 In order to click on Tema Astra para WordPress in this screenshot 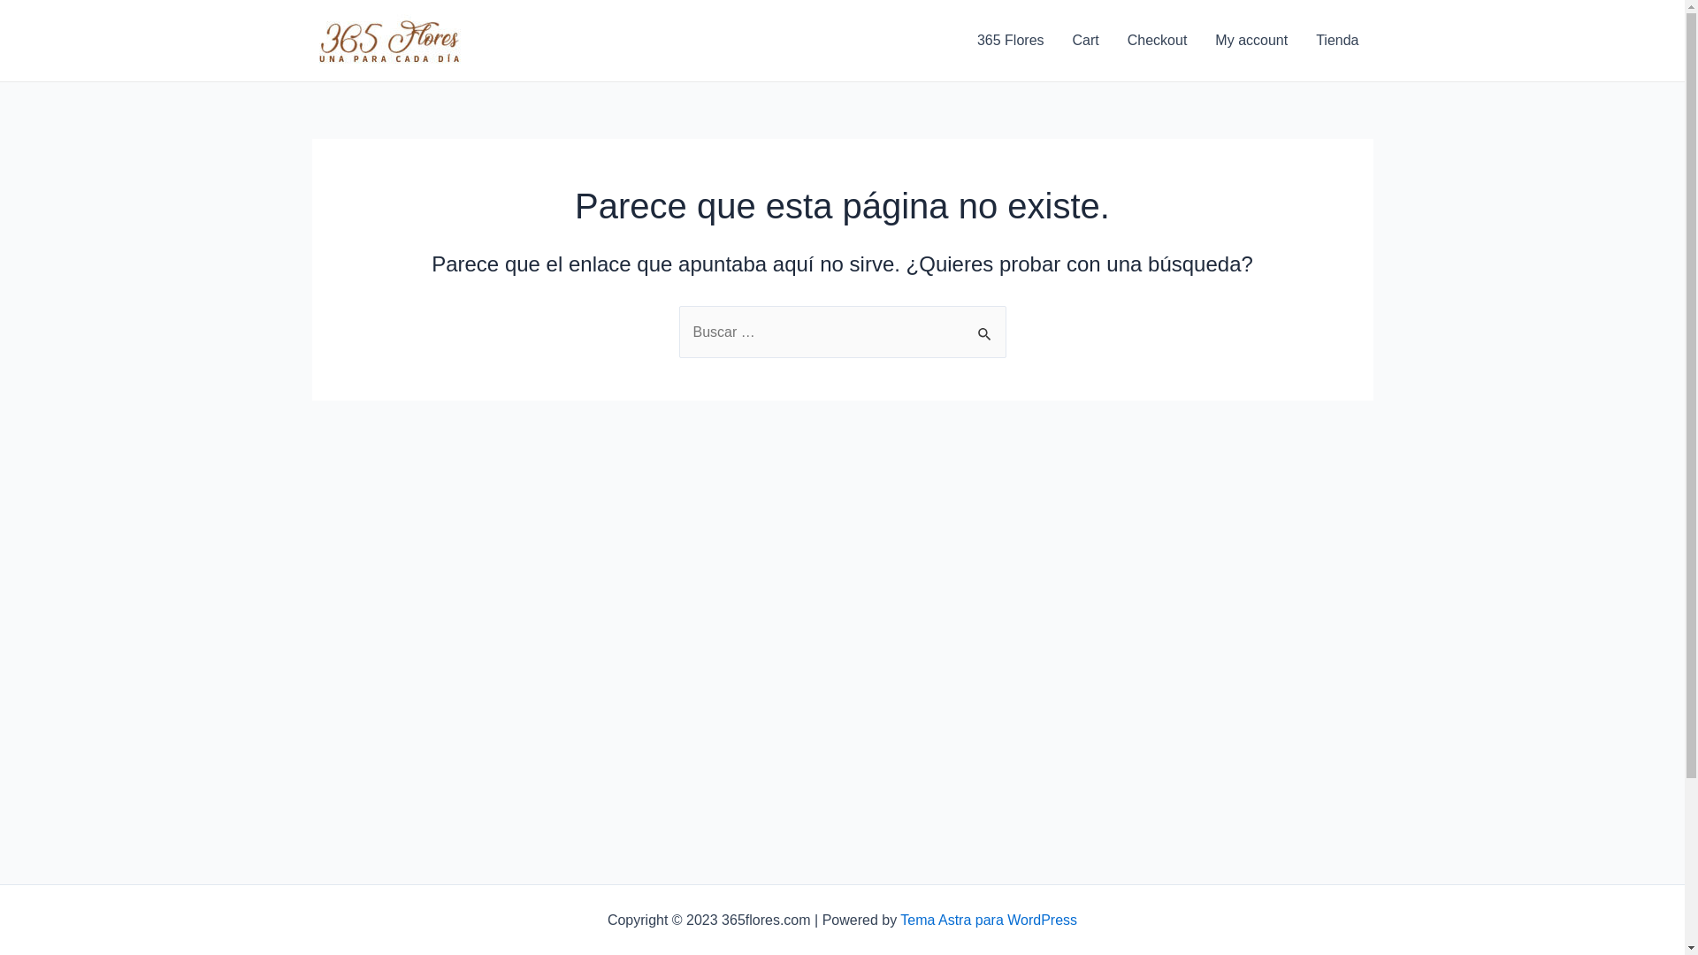, I will do `click(989, 920)`.